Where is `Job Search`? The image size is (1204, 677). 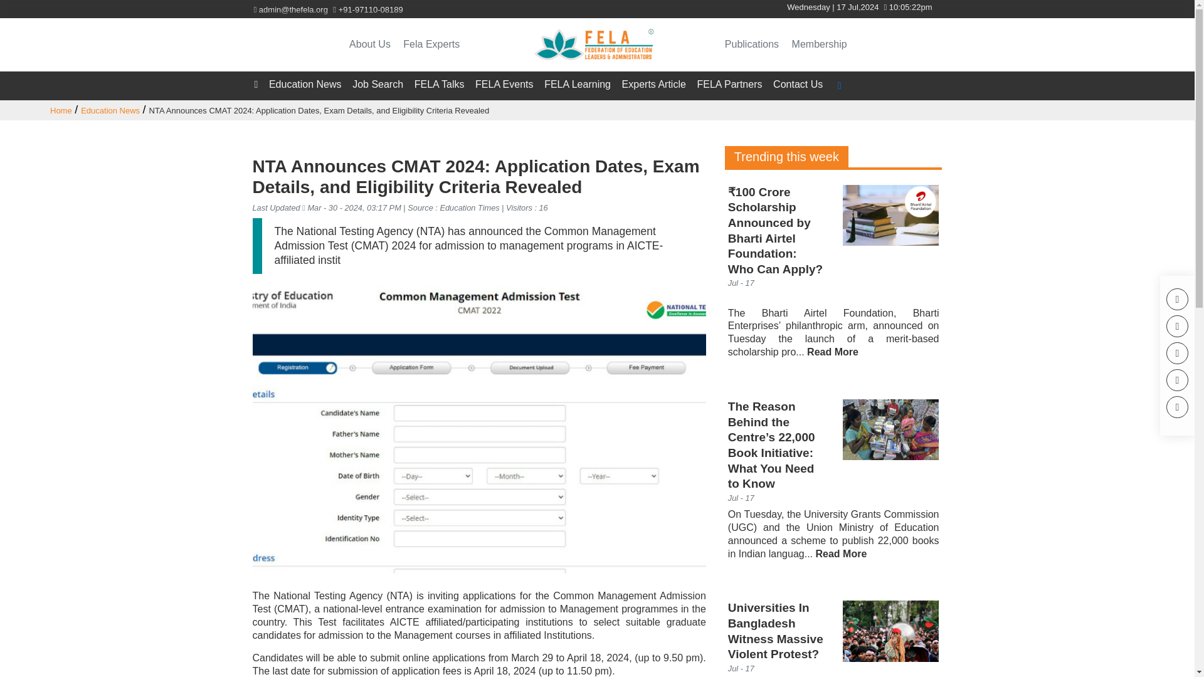 Job Search is located at coordinates (378, 85).